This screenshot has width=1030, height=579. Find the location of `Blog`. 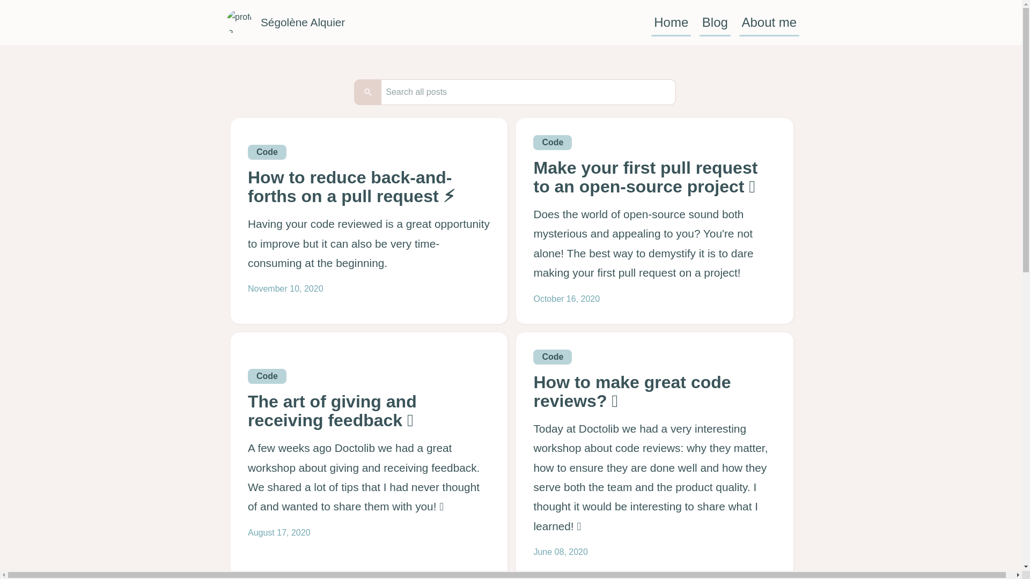

Blog is located at coordinates (715, 23).